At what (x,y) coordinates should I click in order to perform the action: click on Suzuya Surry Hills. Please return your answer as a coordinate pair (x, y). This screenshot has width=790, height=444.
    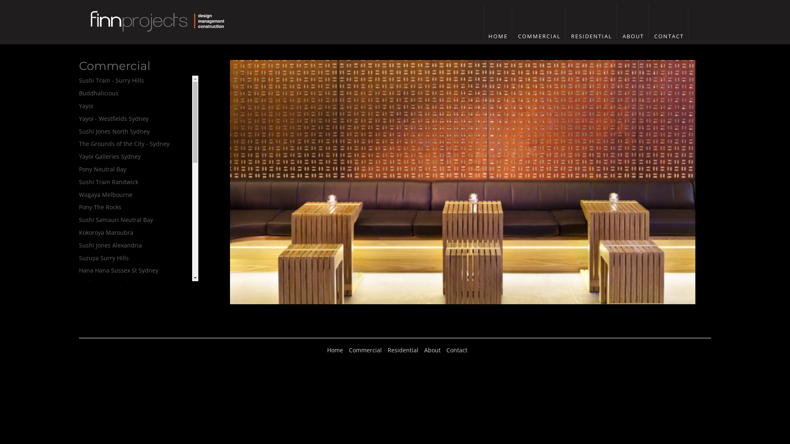
    Looking at the image, I should click on (104, 258).